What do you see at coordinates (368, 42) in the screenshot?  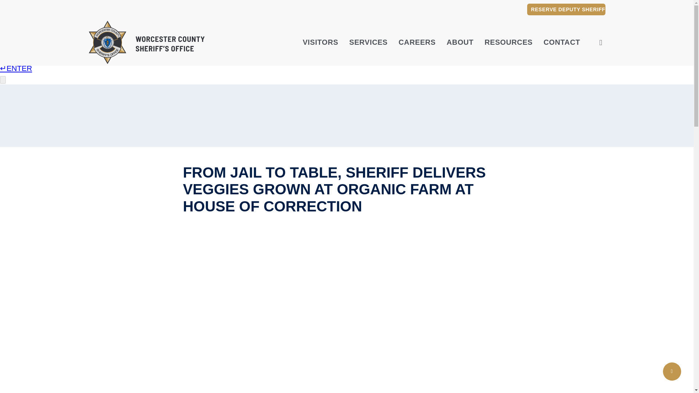 I see `SERVICES` at bounding box center [368, 42].